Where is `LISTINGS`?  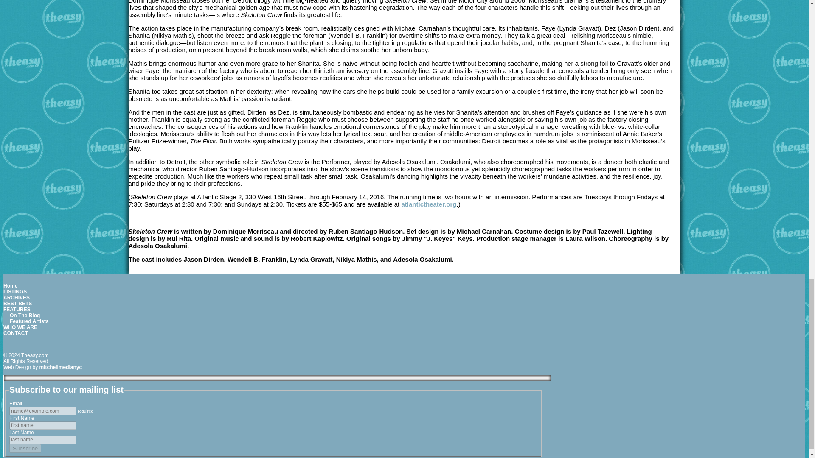
LISTINGS is located at coordinates (15, 292).